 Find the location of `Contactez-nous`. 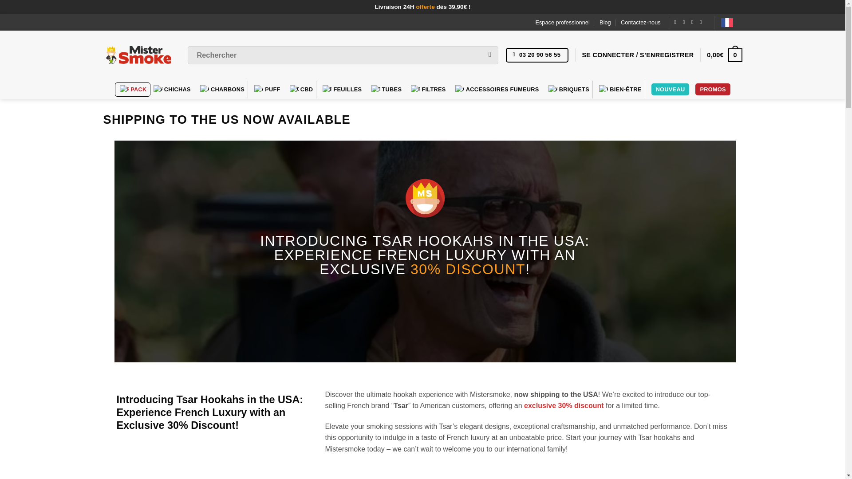

Contactez-nous is located at coordinates (537, 55).